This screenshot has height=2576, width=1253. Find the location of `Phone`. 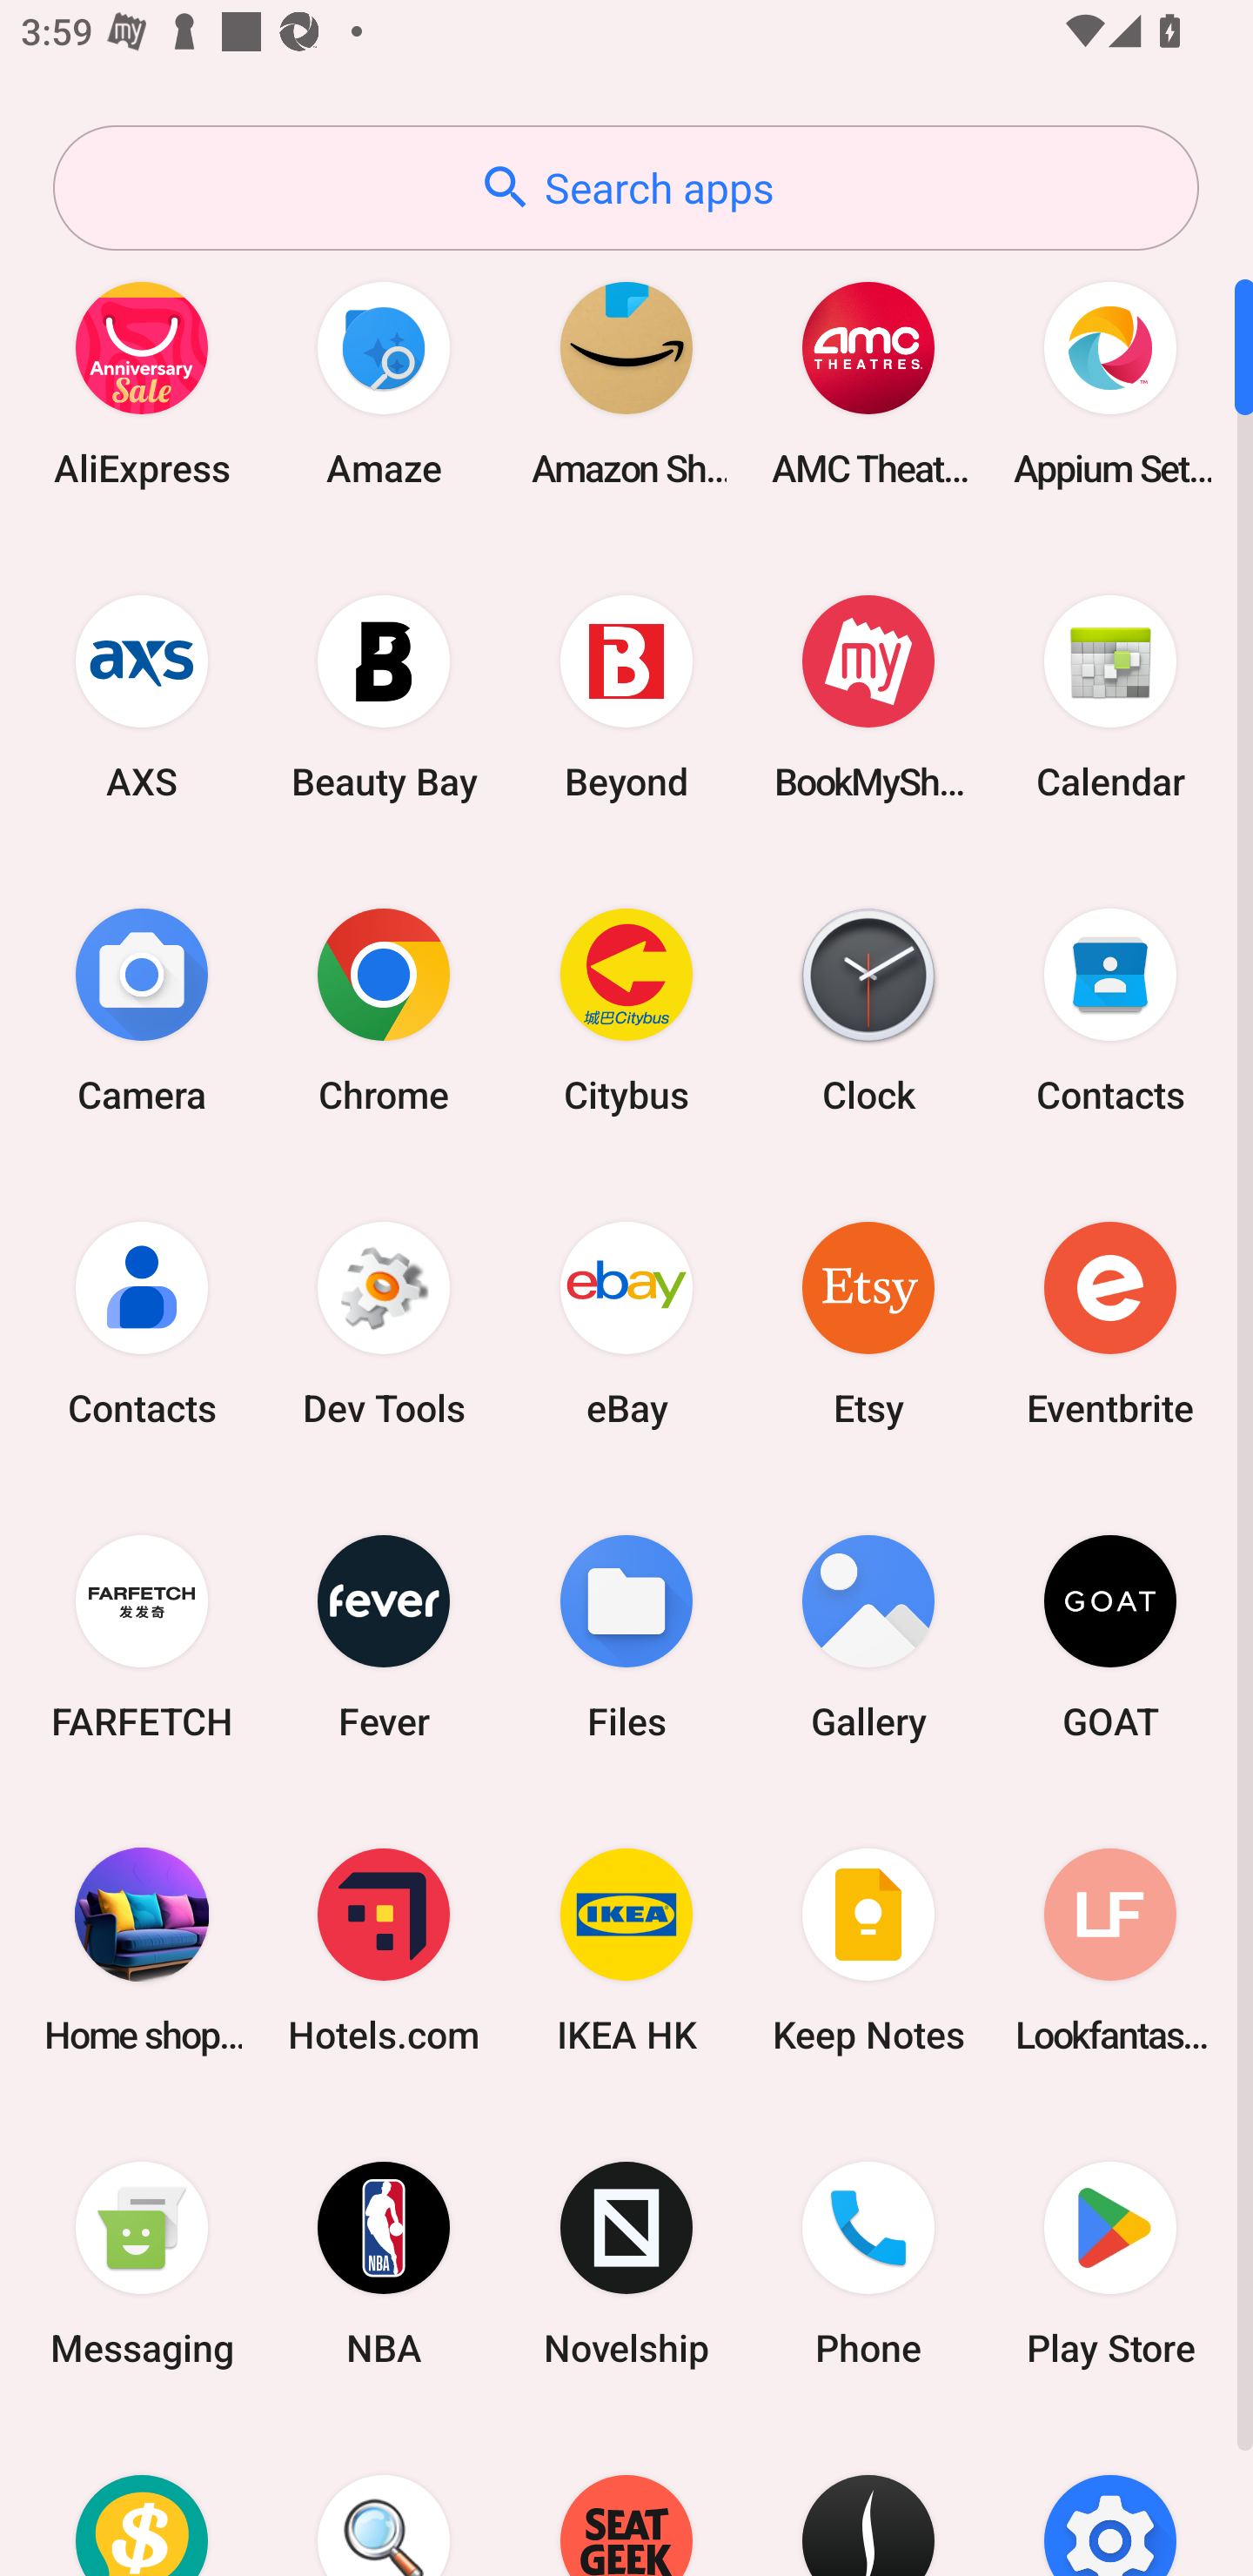

Phone is located at coordinates (868, 2264).